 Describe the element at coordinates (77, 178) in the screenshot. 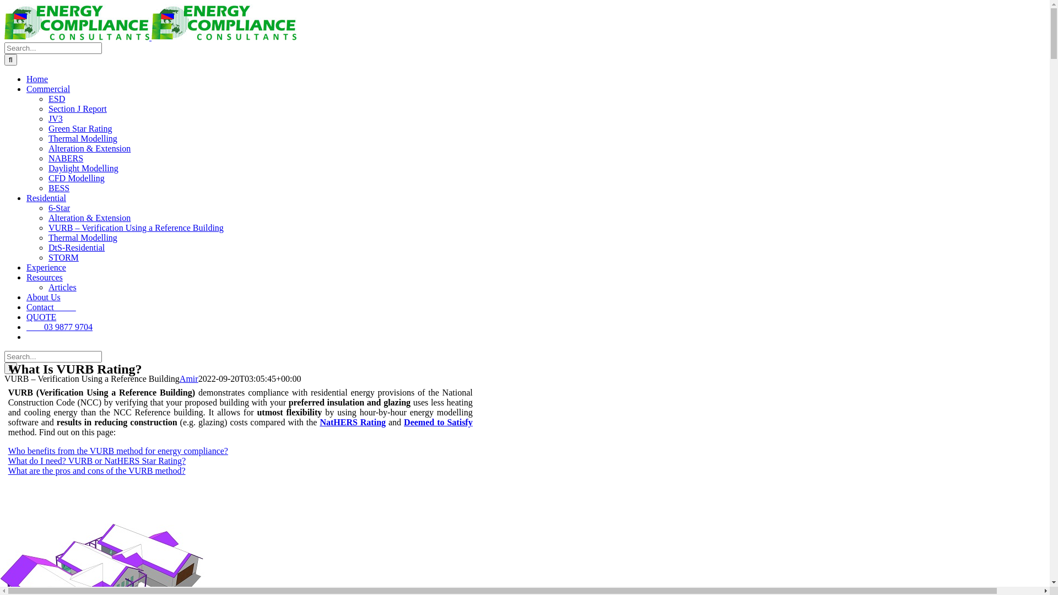

I see `CFD Modelling` at that location.